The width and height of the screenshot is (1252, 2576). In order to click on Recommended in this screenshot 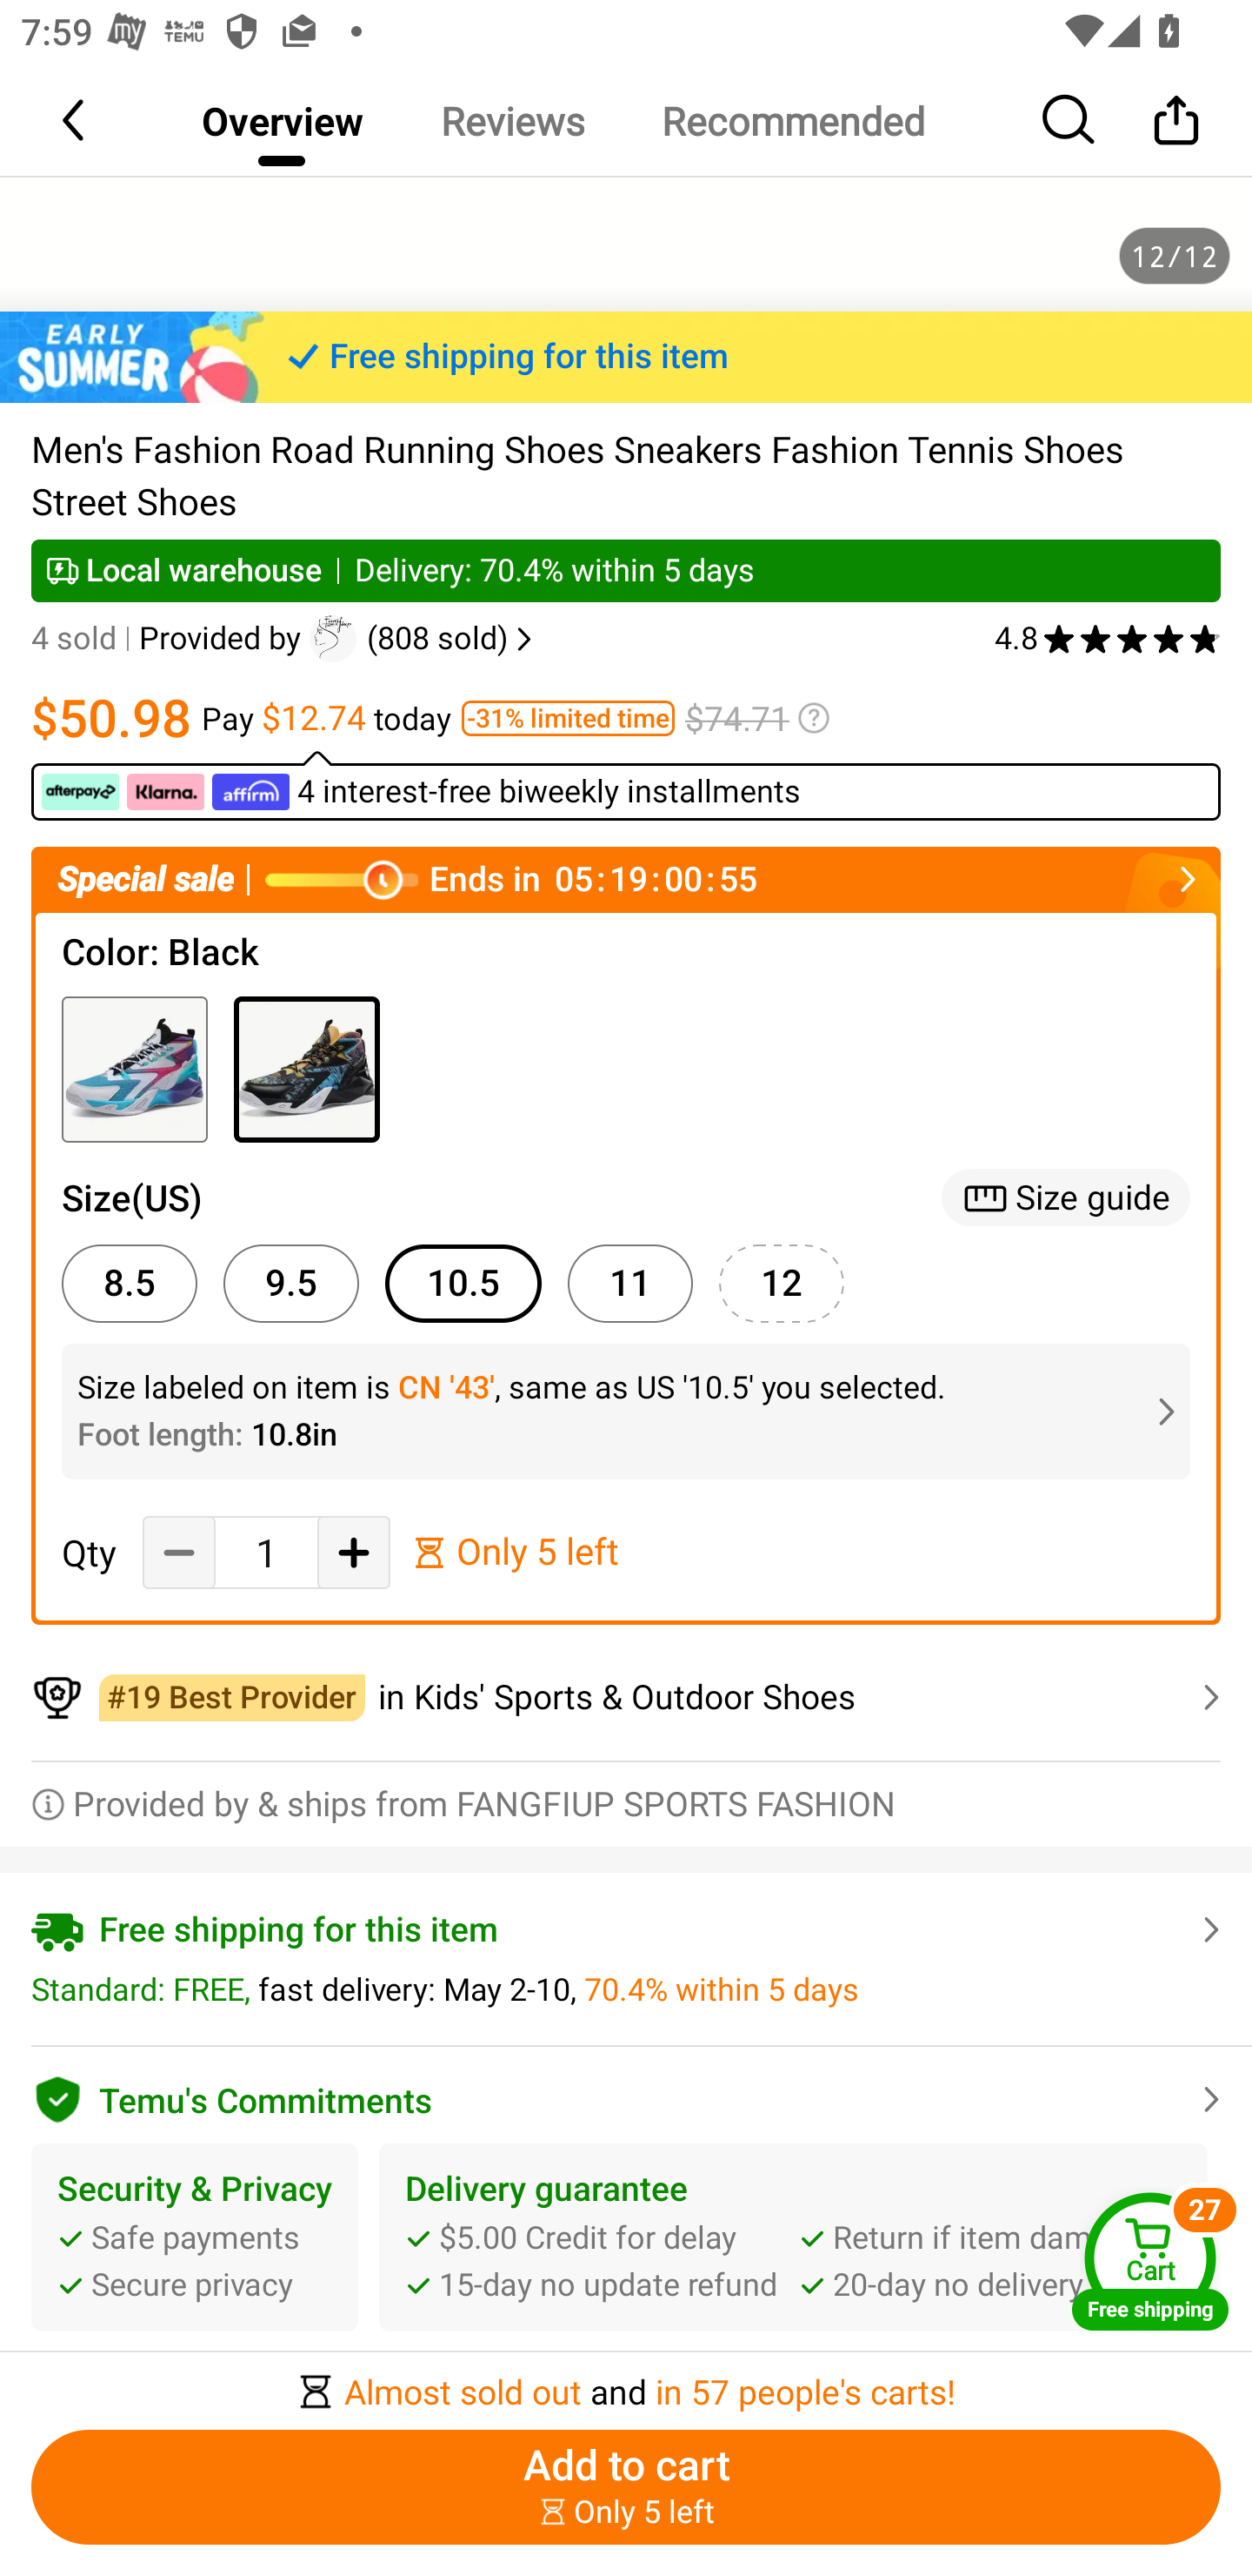, I will do `click(792, 120)`.